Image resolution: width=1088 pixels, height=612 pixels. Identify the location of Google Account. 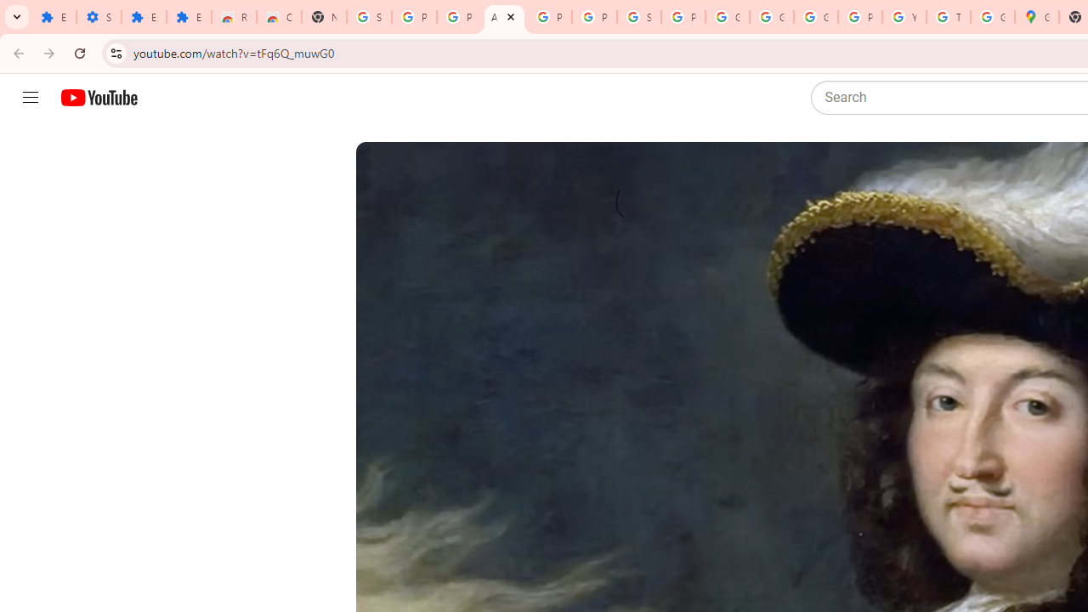
(727, 17).